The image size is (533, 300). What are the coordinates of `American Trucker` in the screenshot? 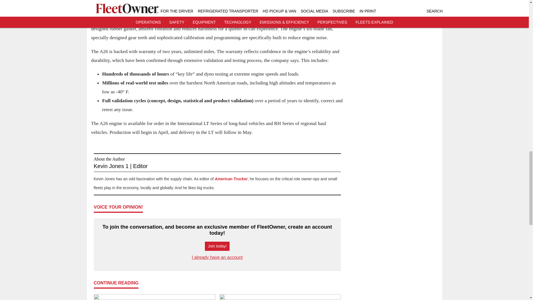 It's located at (231, 179).